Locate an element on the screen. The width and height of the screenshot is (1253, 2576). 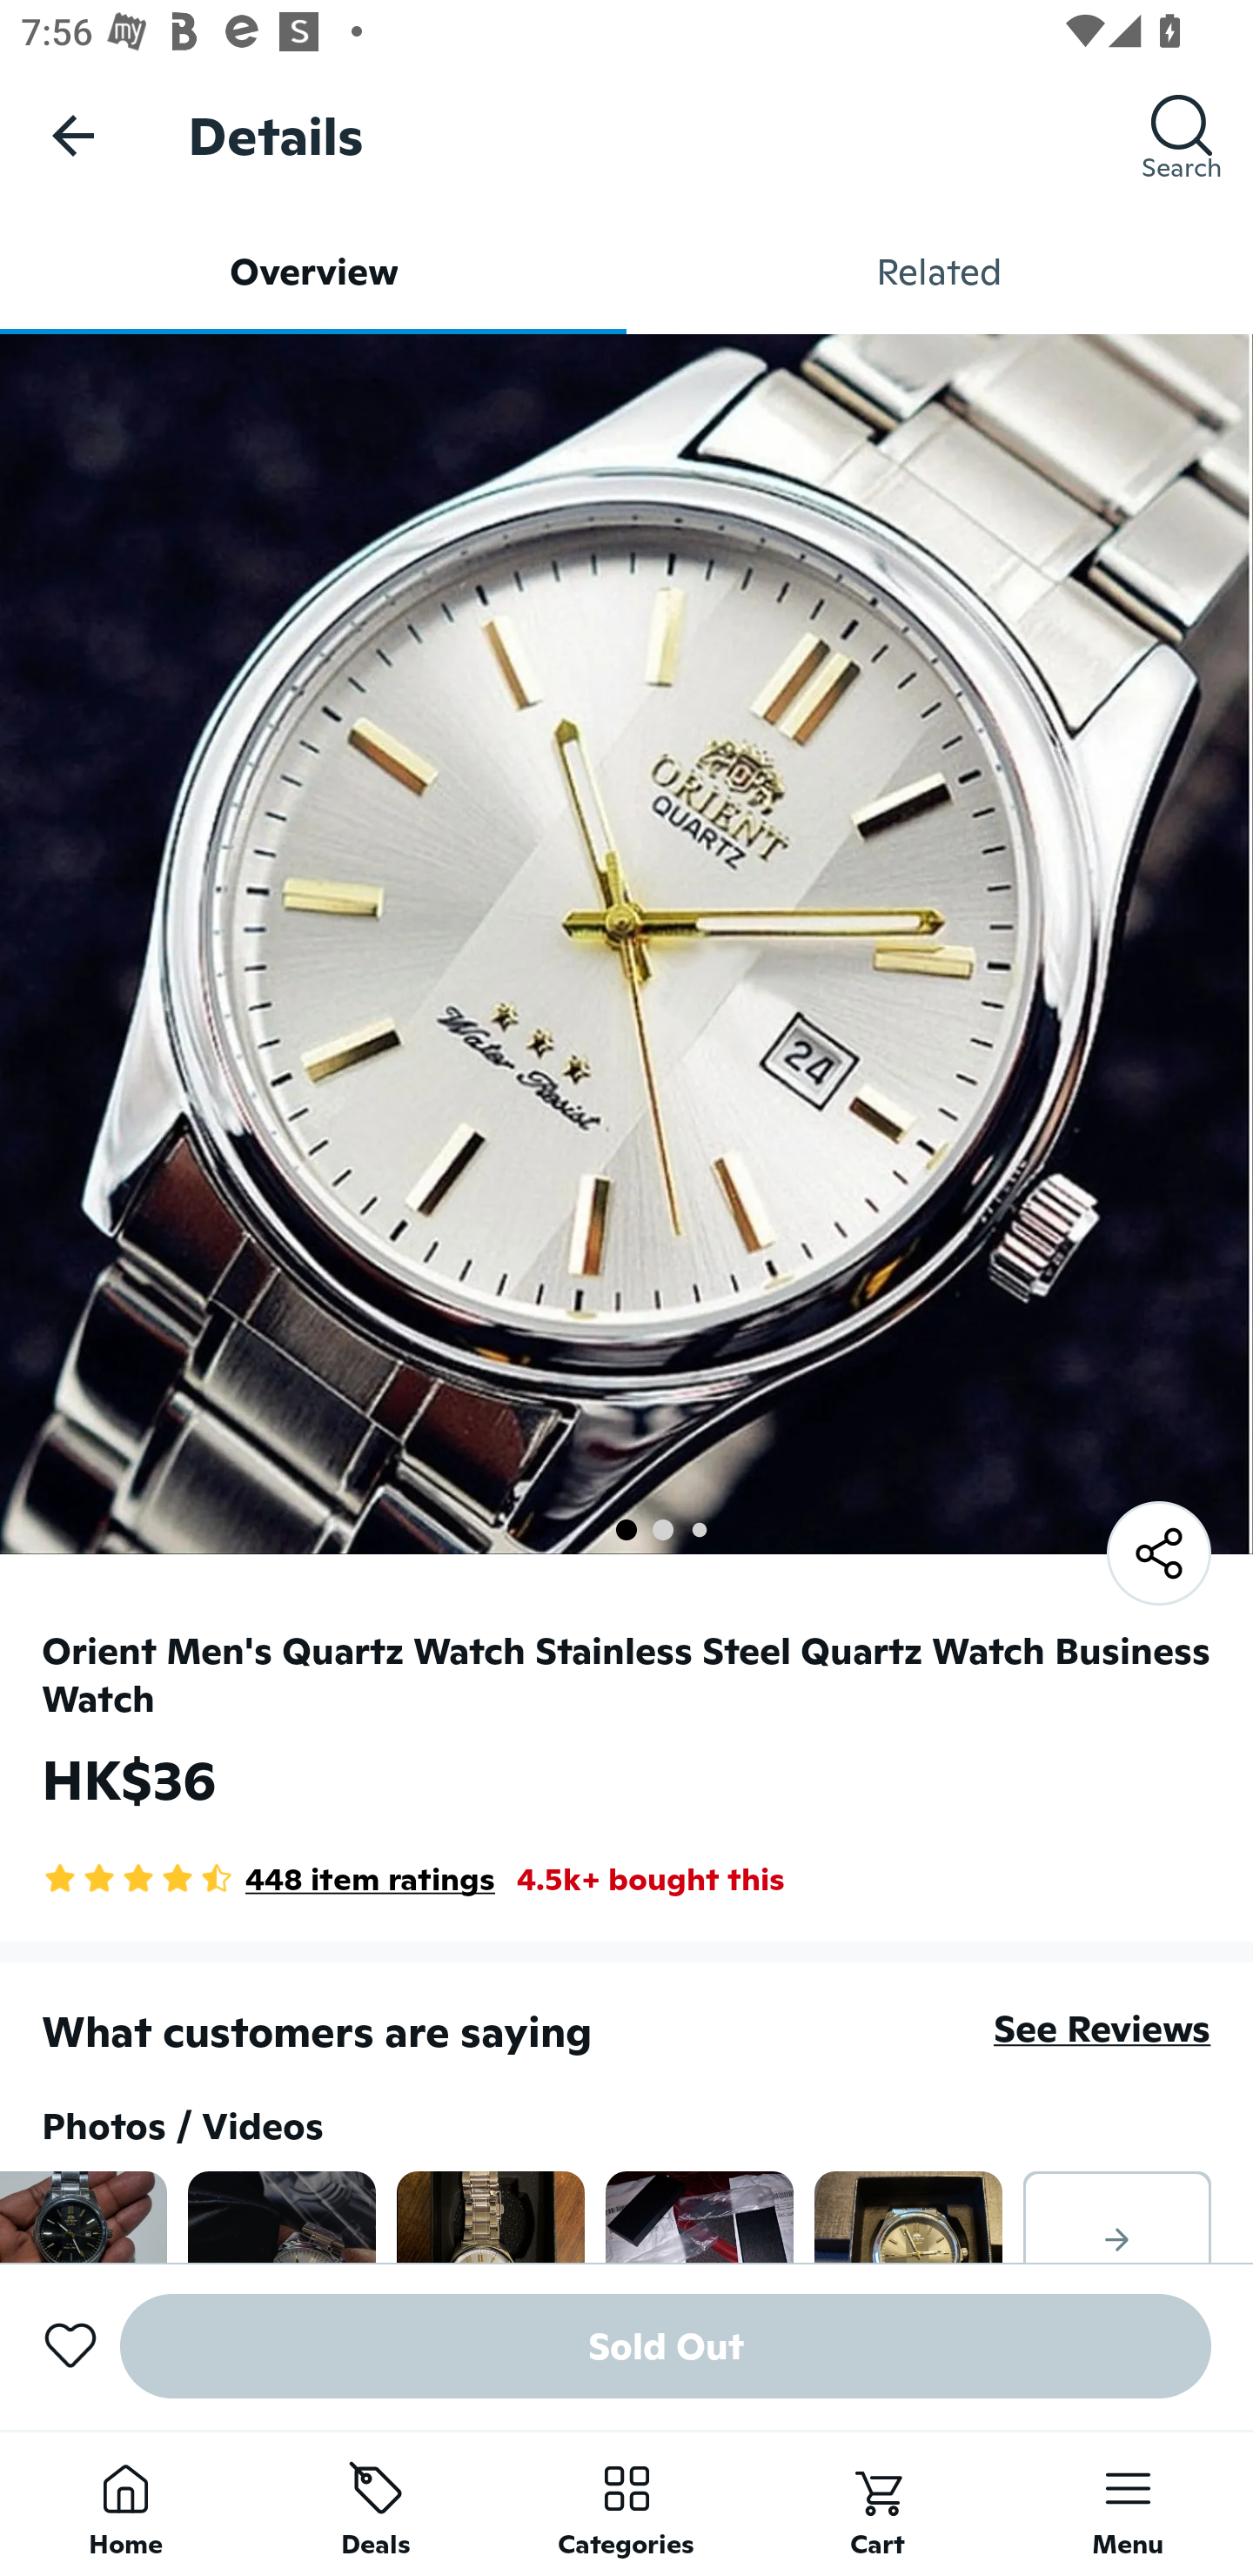
Navigate up is located at coordinates (73, 135).